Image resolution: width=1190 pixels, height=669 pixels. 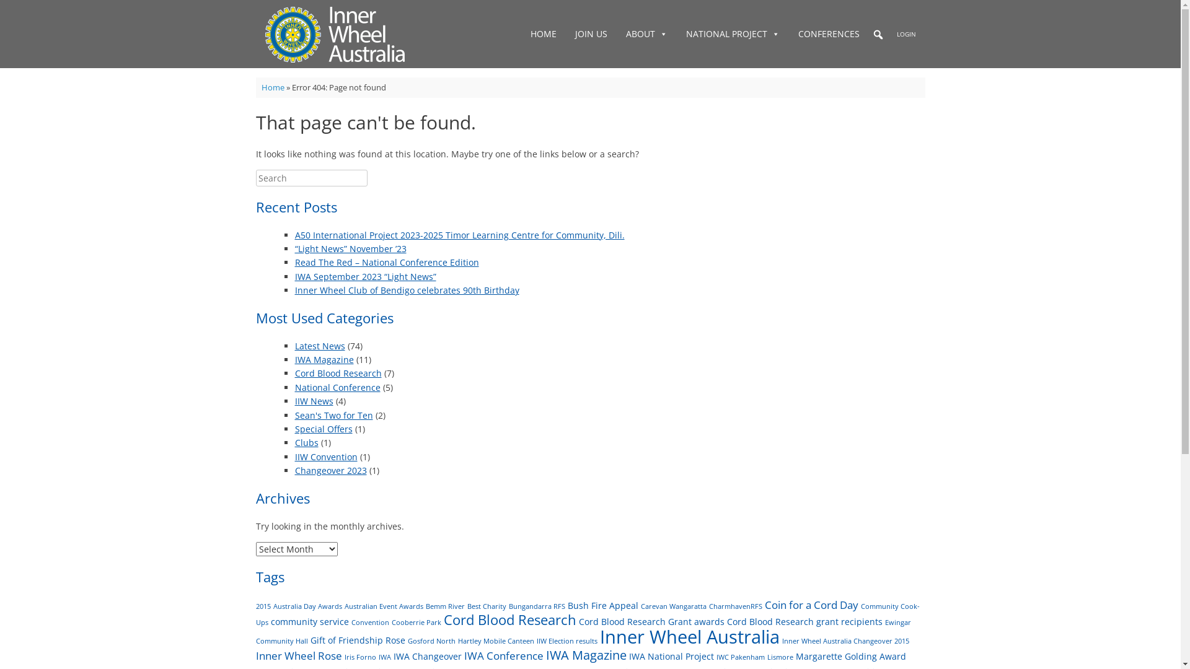 What do you see at coordinates (652, 622) in the screenshot?
I see `Cord Blood Research Grant awards` at bounding box center [652, 622].